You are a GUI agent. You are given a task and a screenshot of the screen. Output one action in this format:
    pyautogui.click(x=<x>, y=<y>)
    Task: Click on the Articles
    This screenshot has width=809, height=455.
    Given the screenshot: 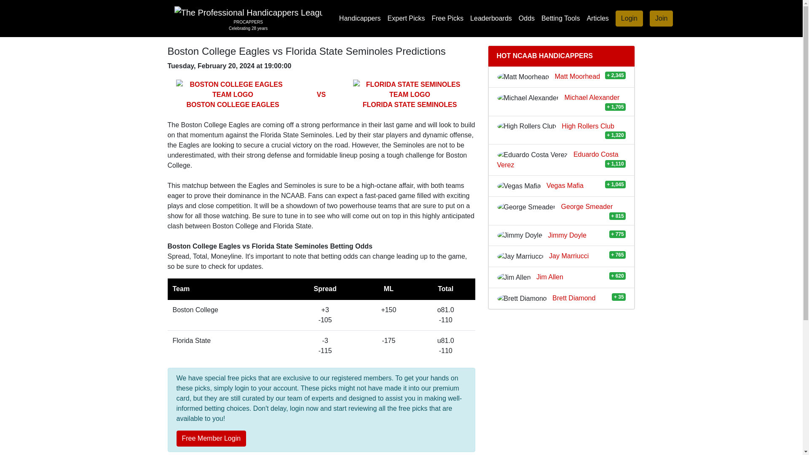 What is the action you would take?
    pyautogui.click(x=447, y=18)
    